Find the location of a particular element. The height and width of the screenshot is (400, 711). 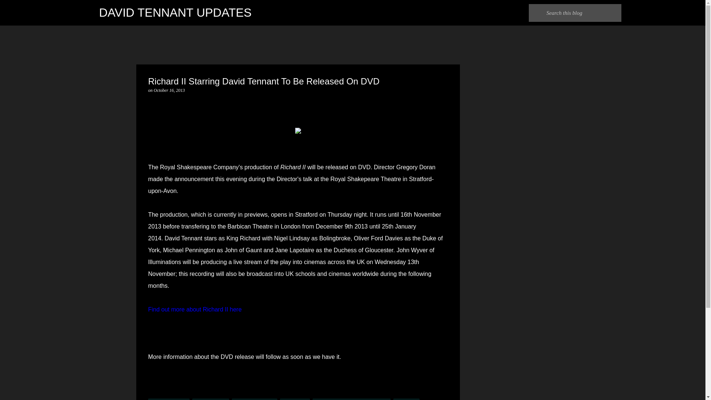

permanent link is located at coordinates (169, 90).